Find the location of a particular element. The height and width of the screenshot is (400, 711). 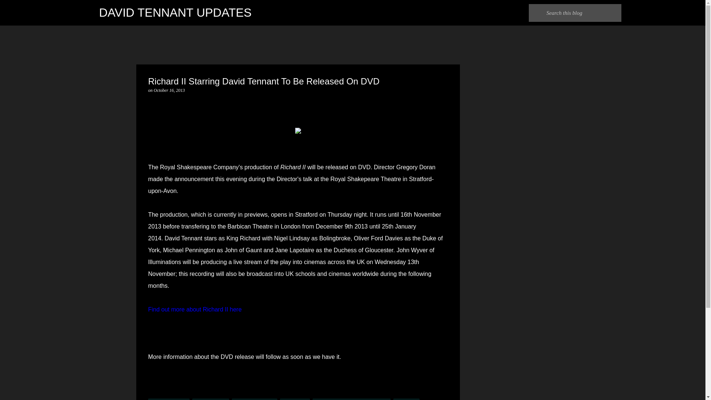

permanent link is located at coordinates (169, 90).